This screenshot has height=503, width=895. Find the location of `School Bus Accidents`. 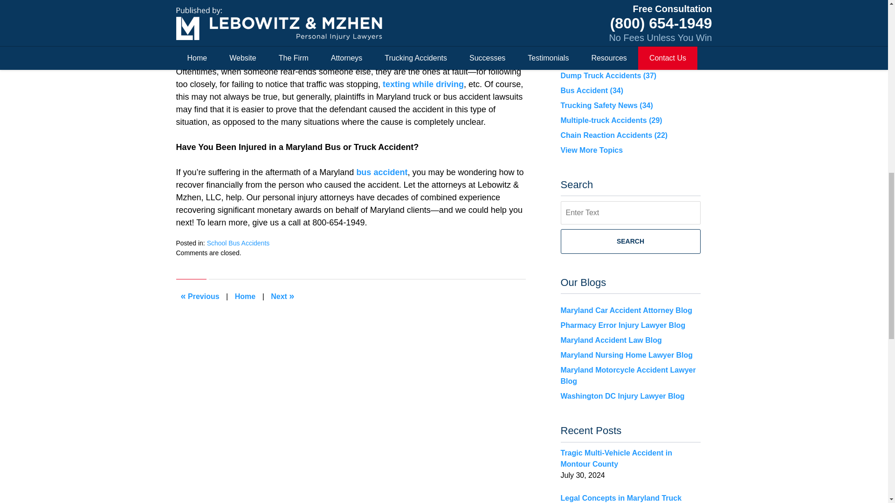

School Bus Accidents is located at coordinates (238, 243).